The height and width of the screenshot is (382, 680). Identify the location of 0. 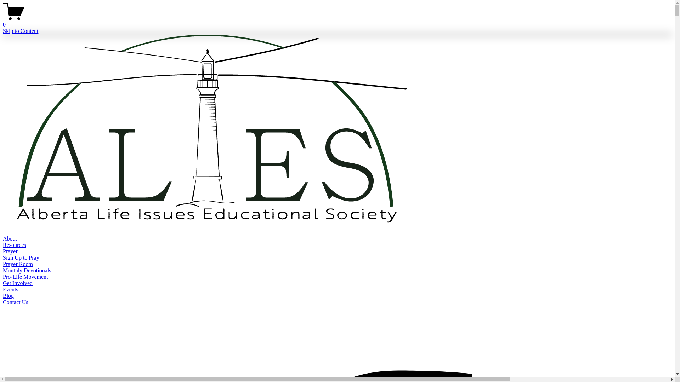
(337, 22).